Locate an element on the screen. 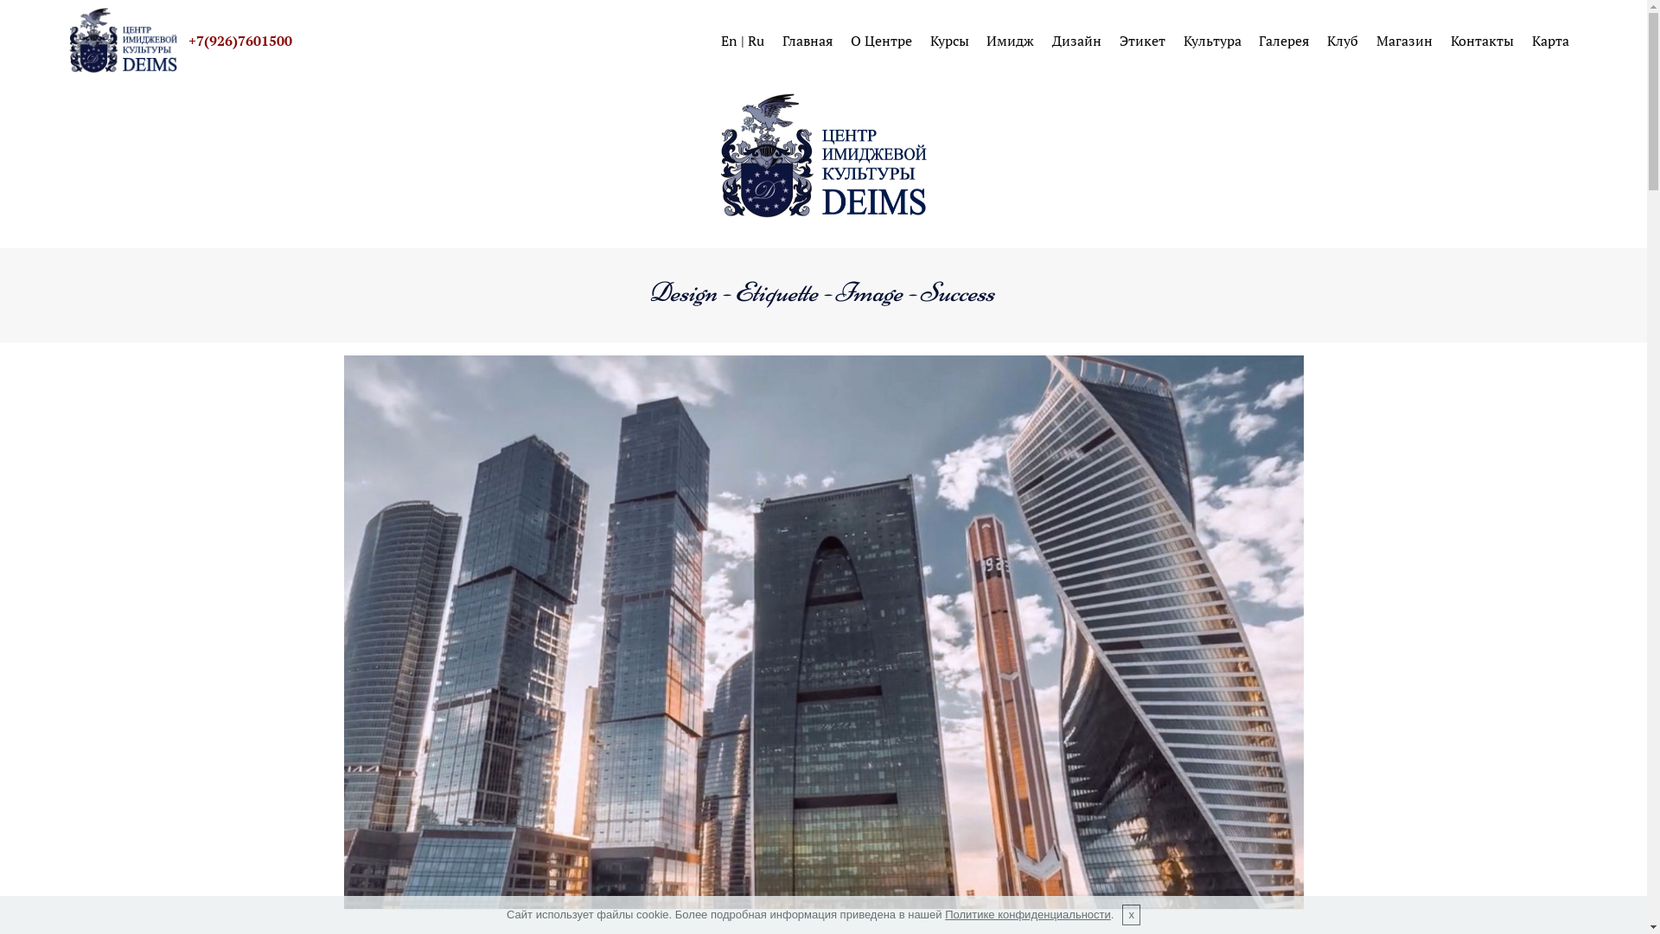  +7(926)7601500 is located at coordinates (254, 42).